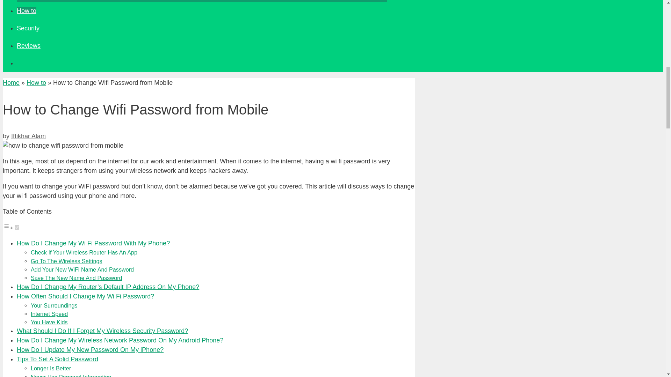 The width and height of the screenshot is (671, 377). Describe the element at coordinates (71, 376) in the screenshot. I see `Never Use Personal Information` at that location.